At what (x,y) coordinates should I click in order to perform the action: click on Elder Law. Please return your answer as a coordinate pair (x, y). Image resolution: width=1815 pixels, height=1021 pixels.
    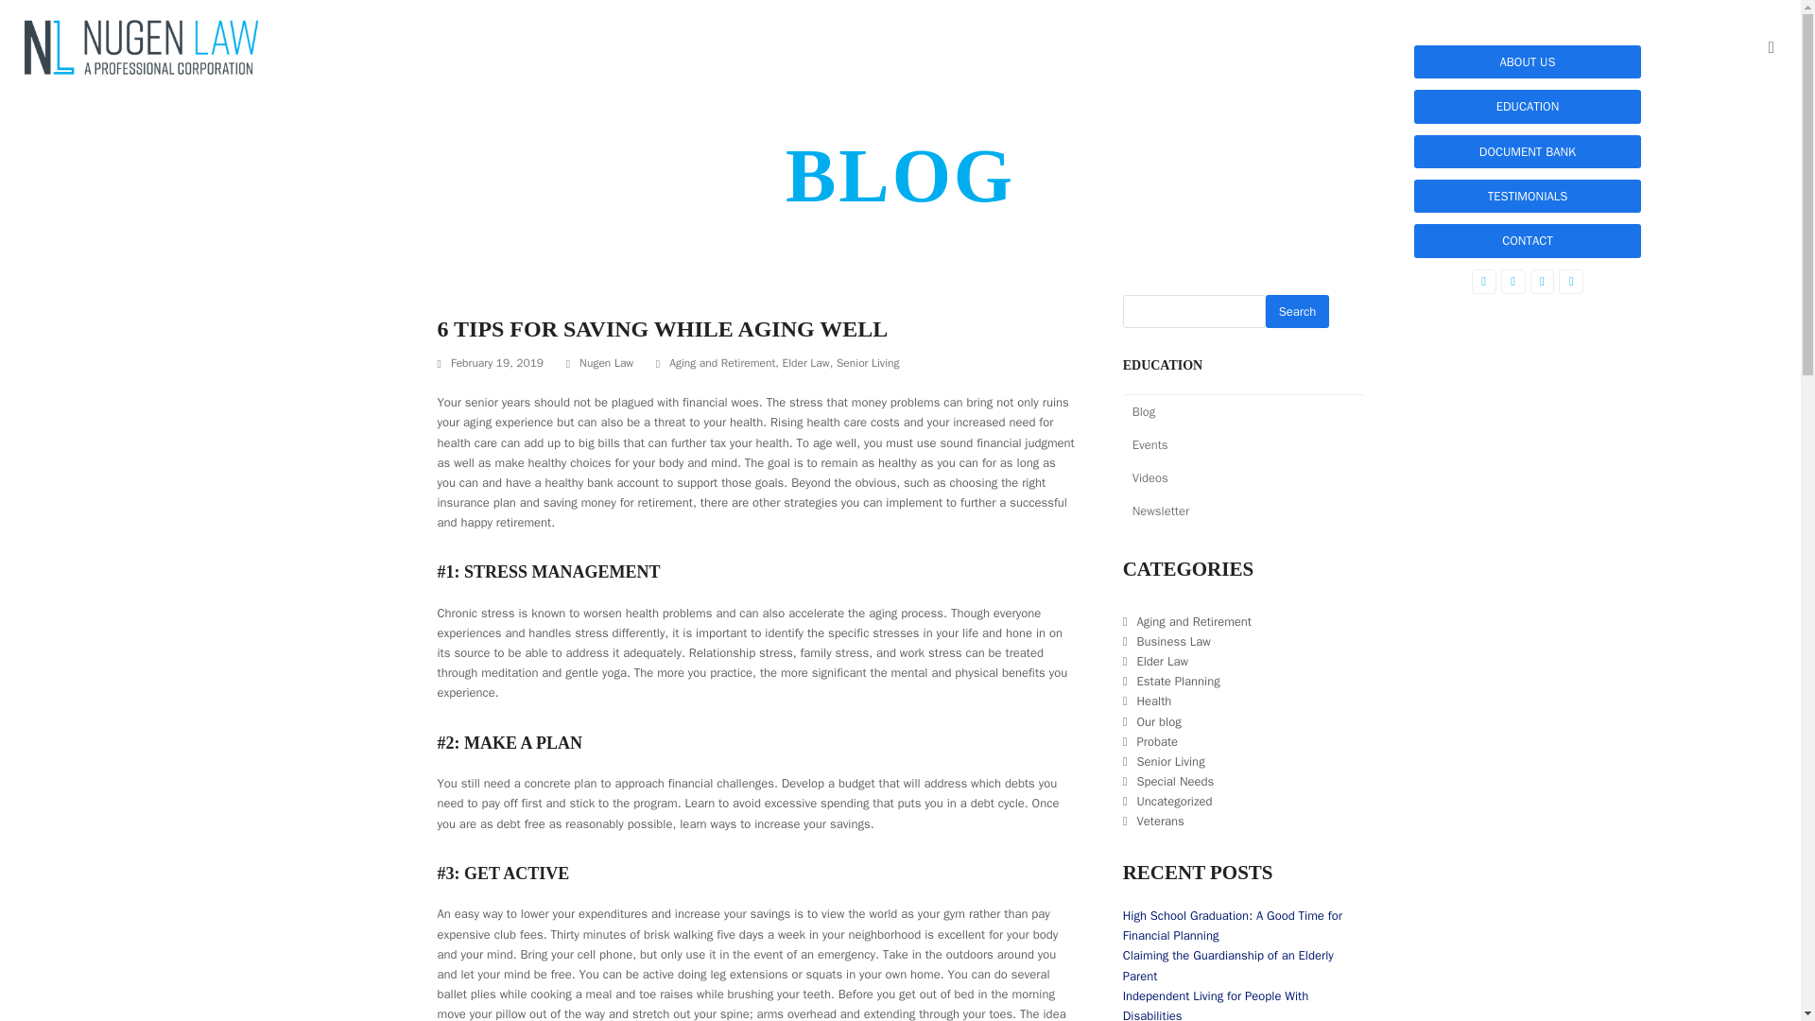
    Looking at the image, I should click on (805, 363).